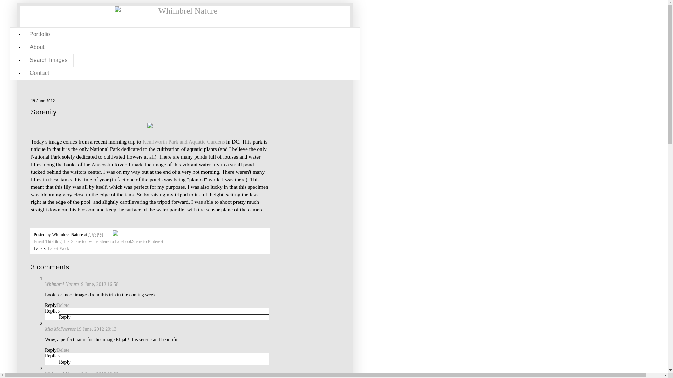 The width and height of the screenshot is (673, 378). I want to click on About, so click(37, 47).